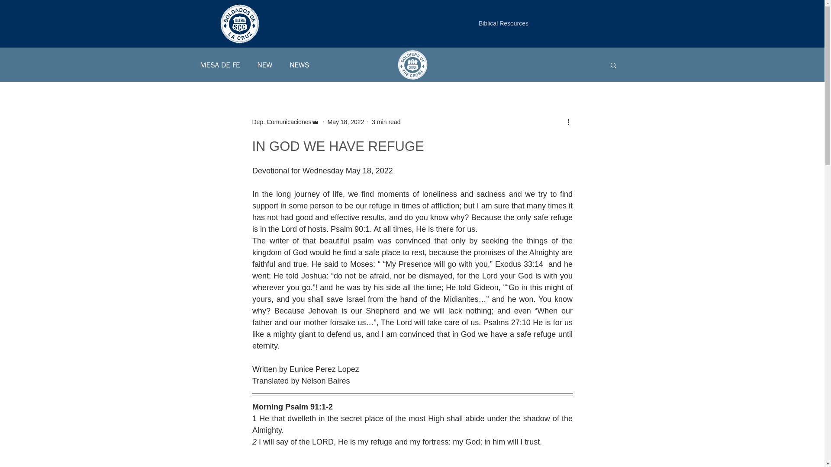 Image resolution: width=831 pixels, height=467 pixels. Describe the element at coordinates (299, 64) in the screenshot. I see `NEWS` at that location.